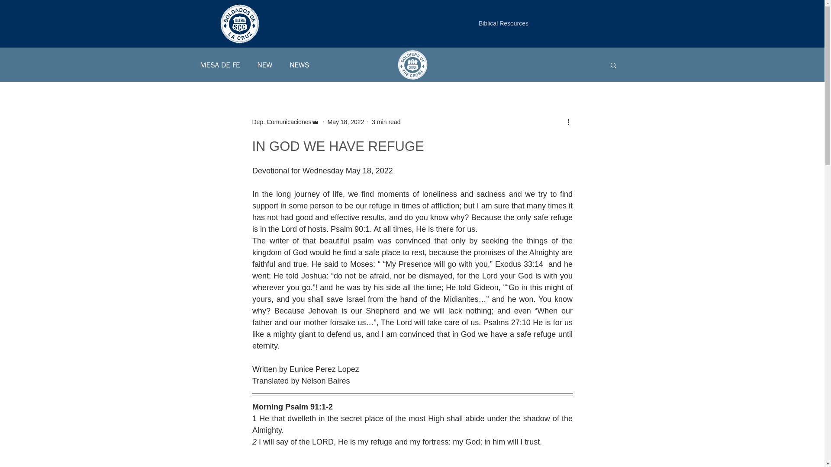 Image resolution: width=831 pixels, height=467 pixels. Describe the element at coordinates (299, 64) in the screenshot. I see `NEWS` at that location.